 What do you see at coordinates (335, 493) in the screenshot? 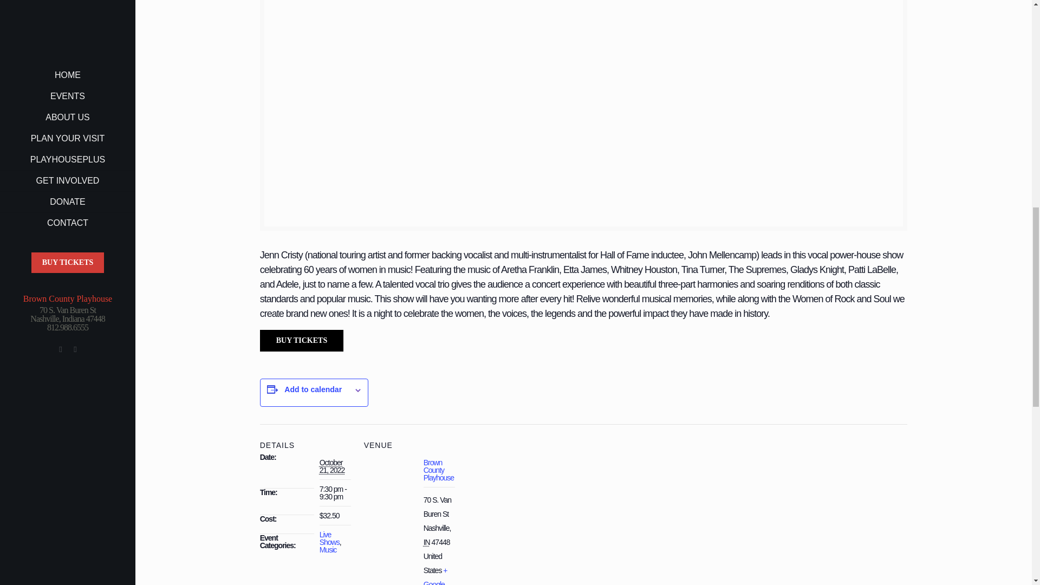
I see `2022-10-21` at bounding box center [335, 493].